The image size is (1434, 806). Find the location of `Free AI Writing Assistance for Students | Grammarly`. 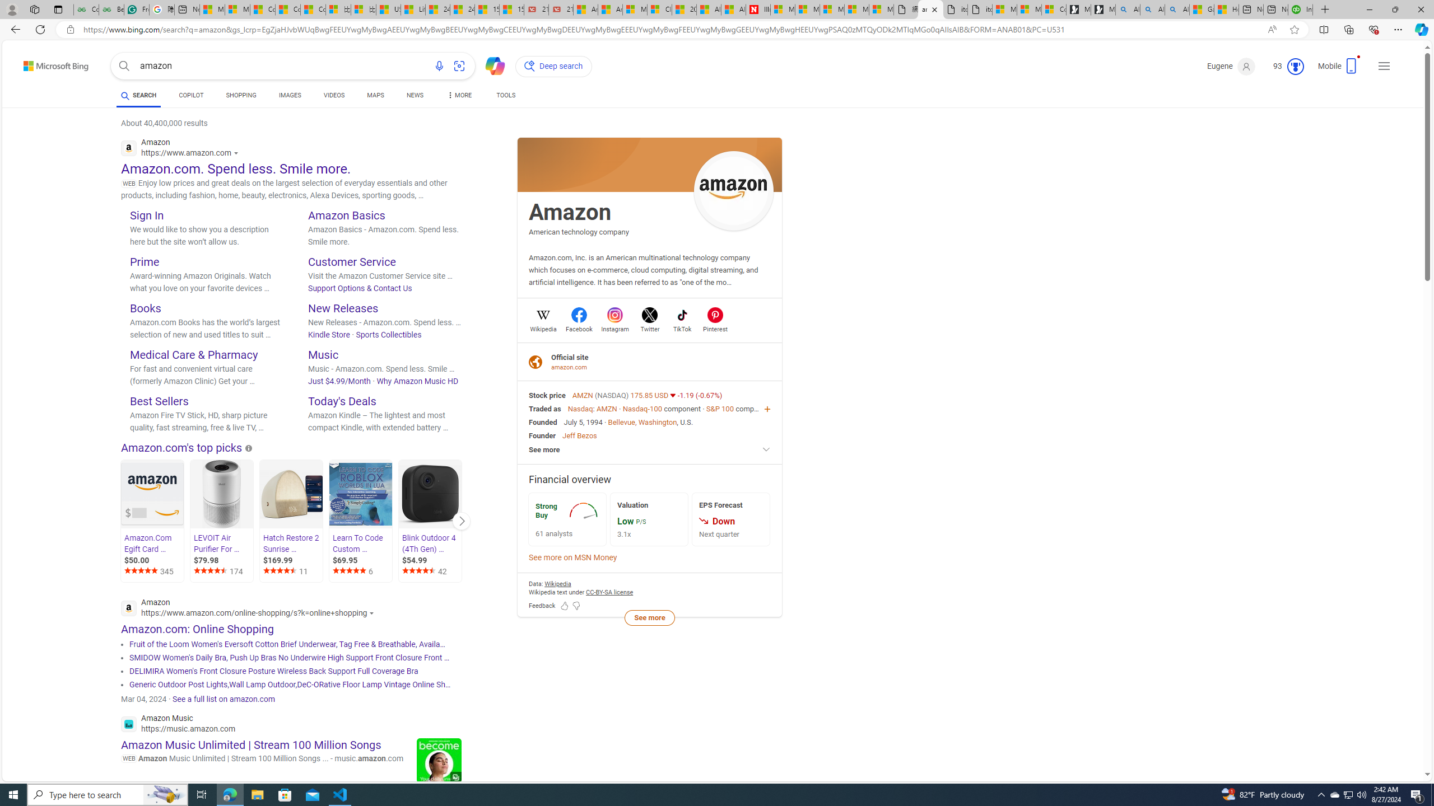

Free AI Writing Assistance for Students | Grammarly is located at coordinates (136, 10).